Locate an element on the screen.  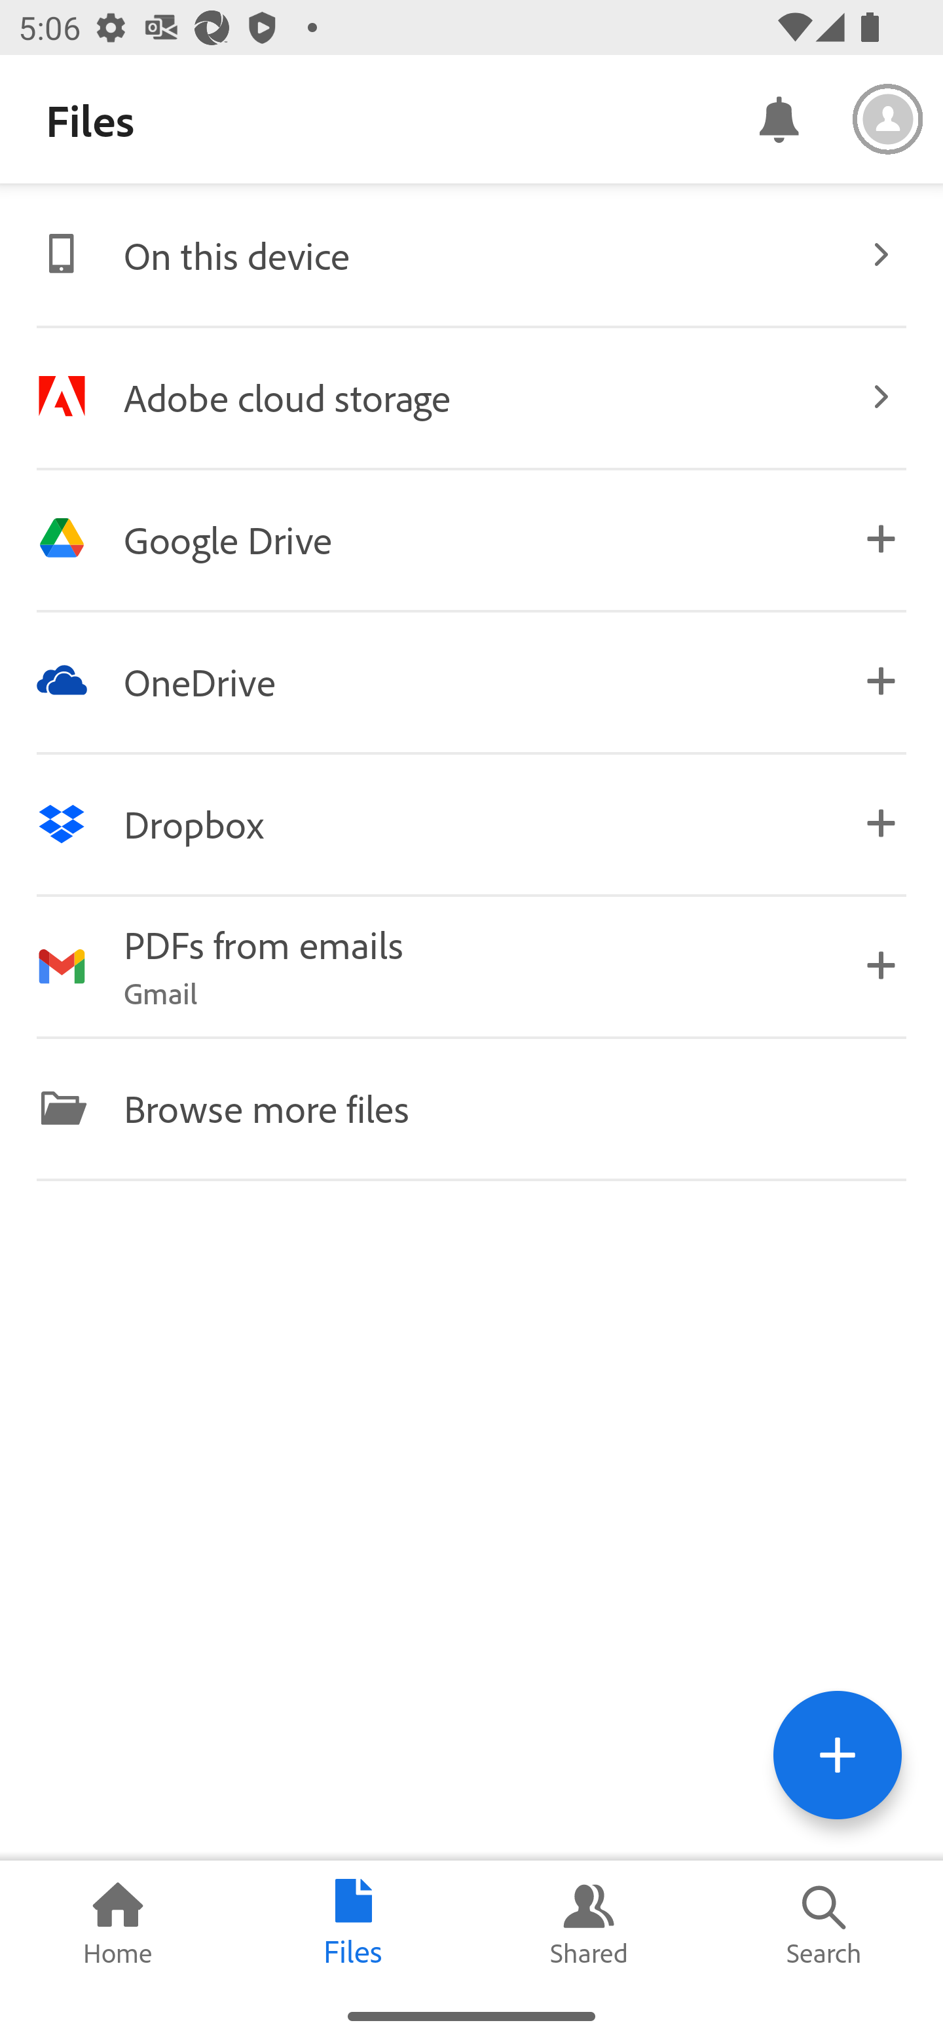
Tools is located at coordinates (837, 1754).